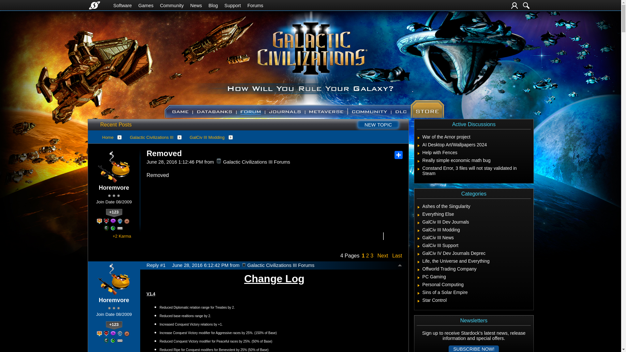 This screenshot has height=352, width=626. I want to click on View Horemvore's Karma, so click(114, 213).